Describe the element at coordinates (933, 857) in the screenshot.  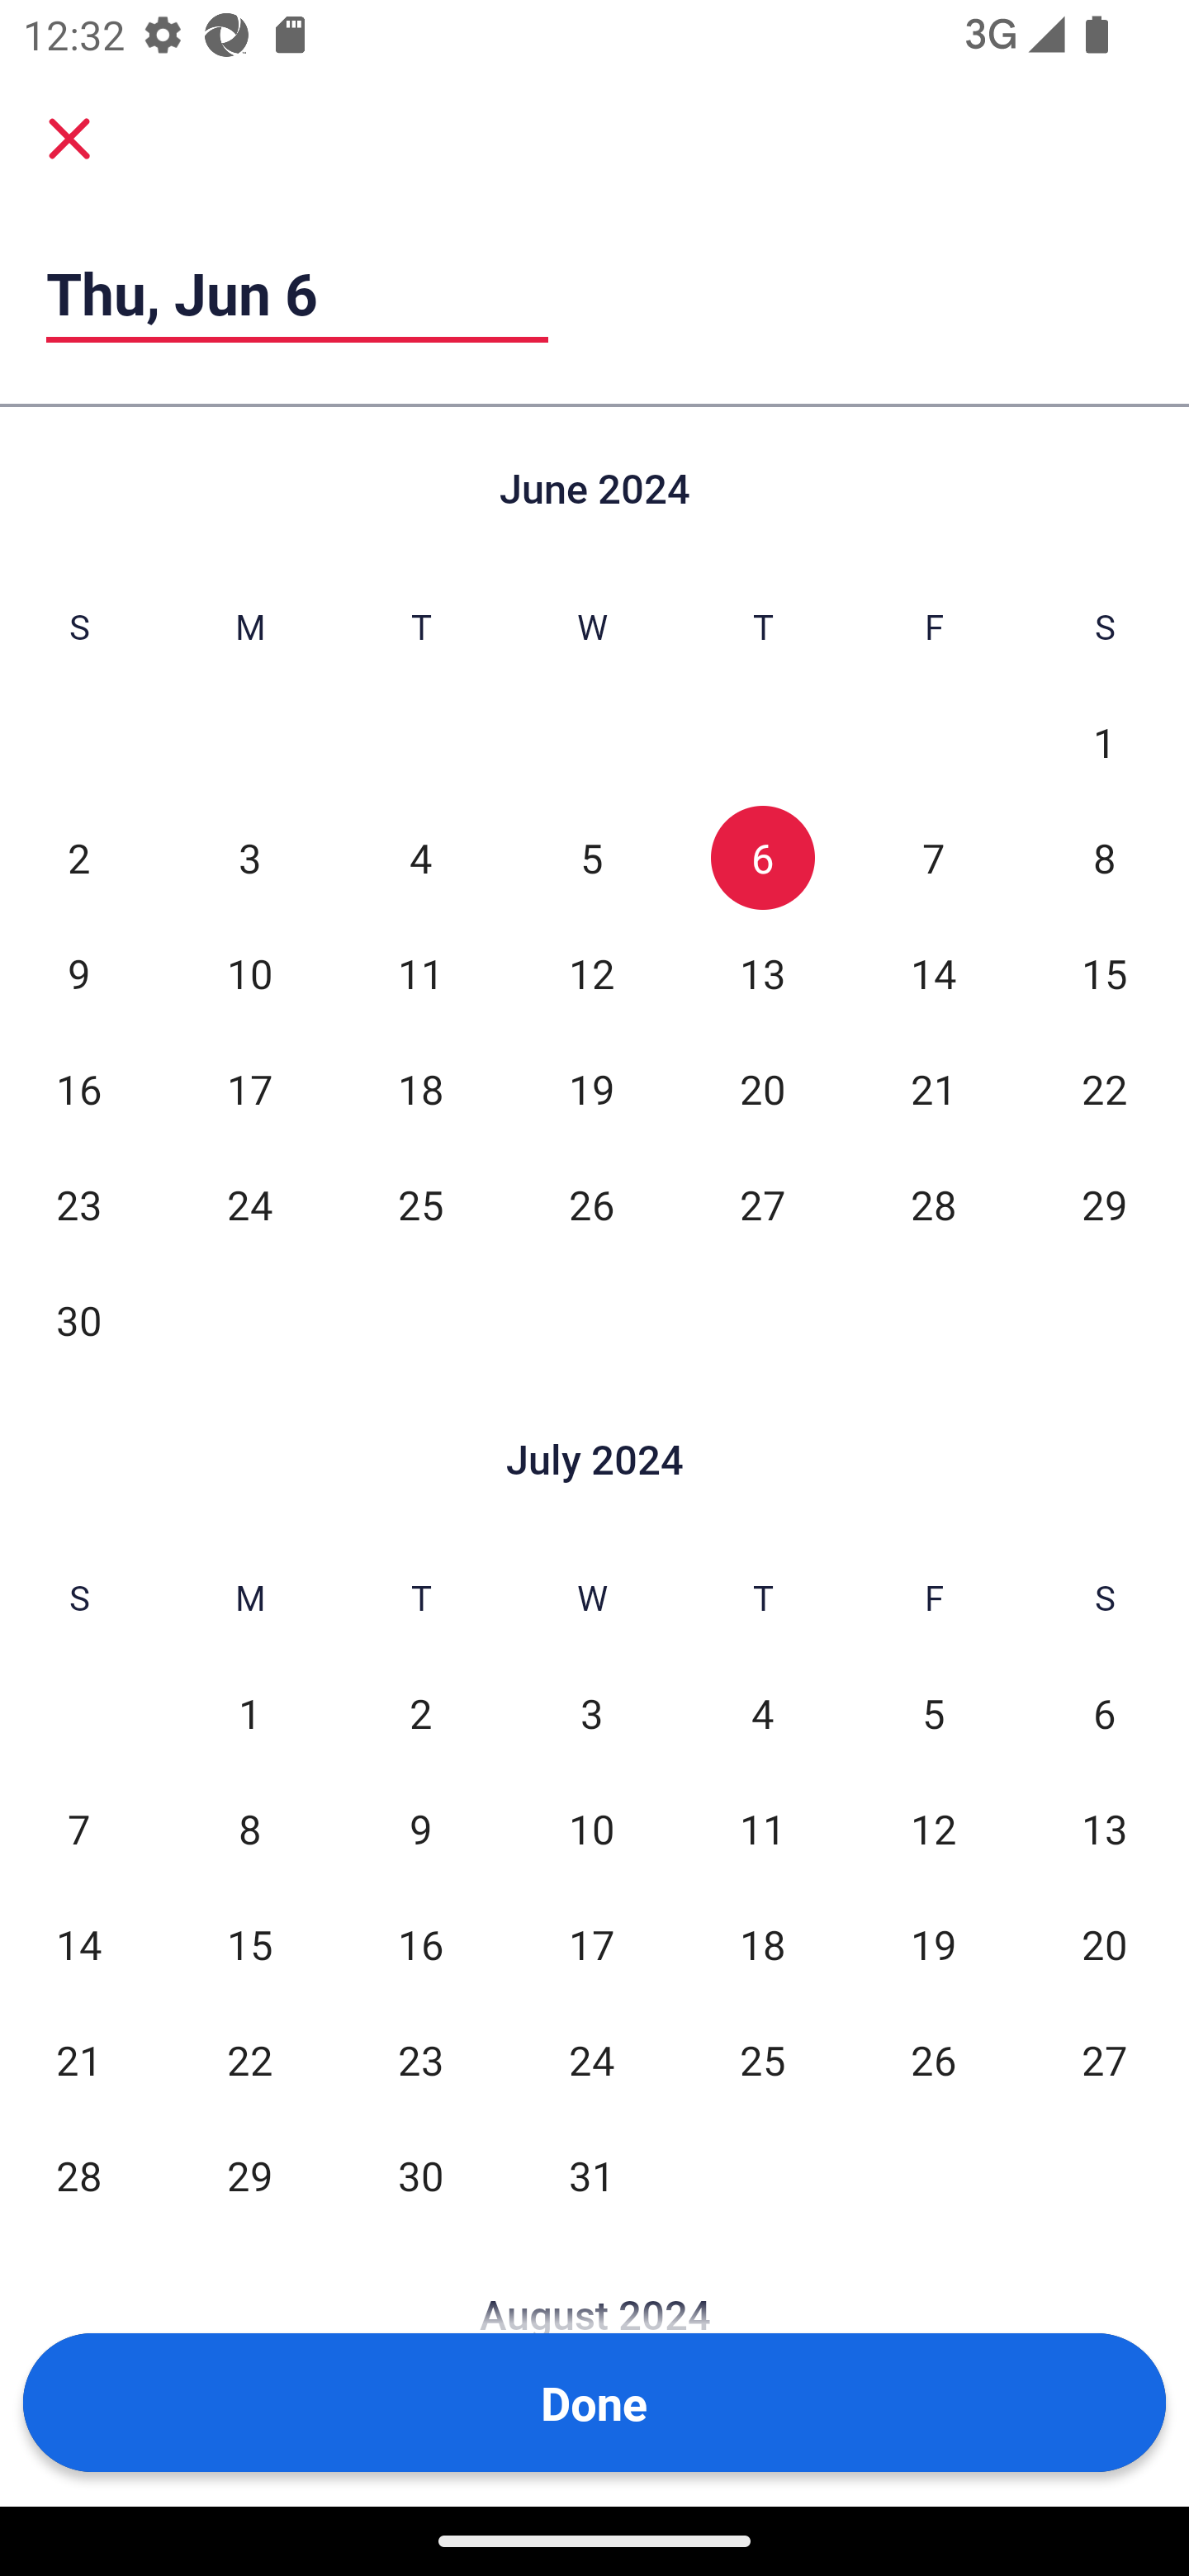
I see `7 Fri, Jun 7, Not Selected` at that location.